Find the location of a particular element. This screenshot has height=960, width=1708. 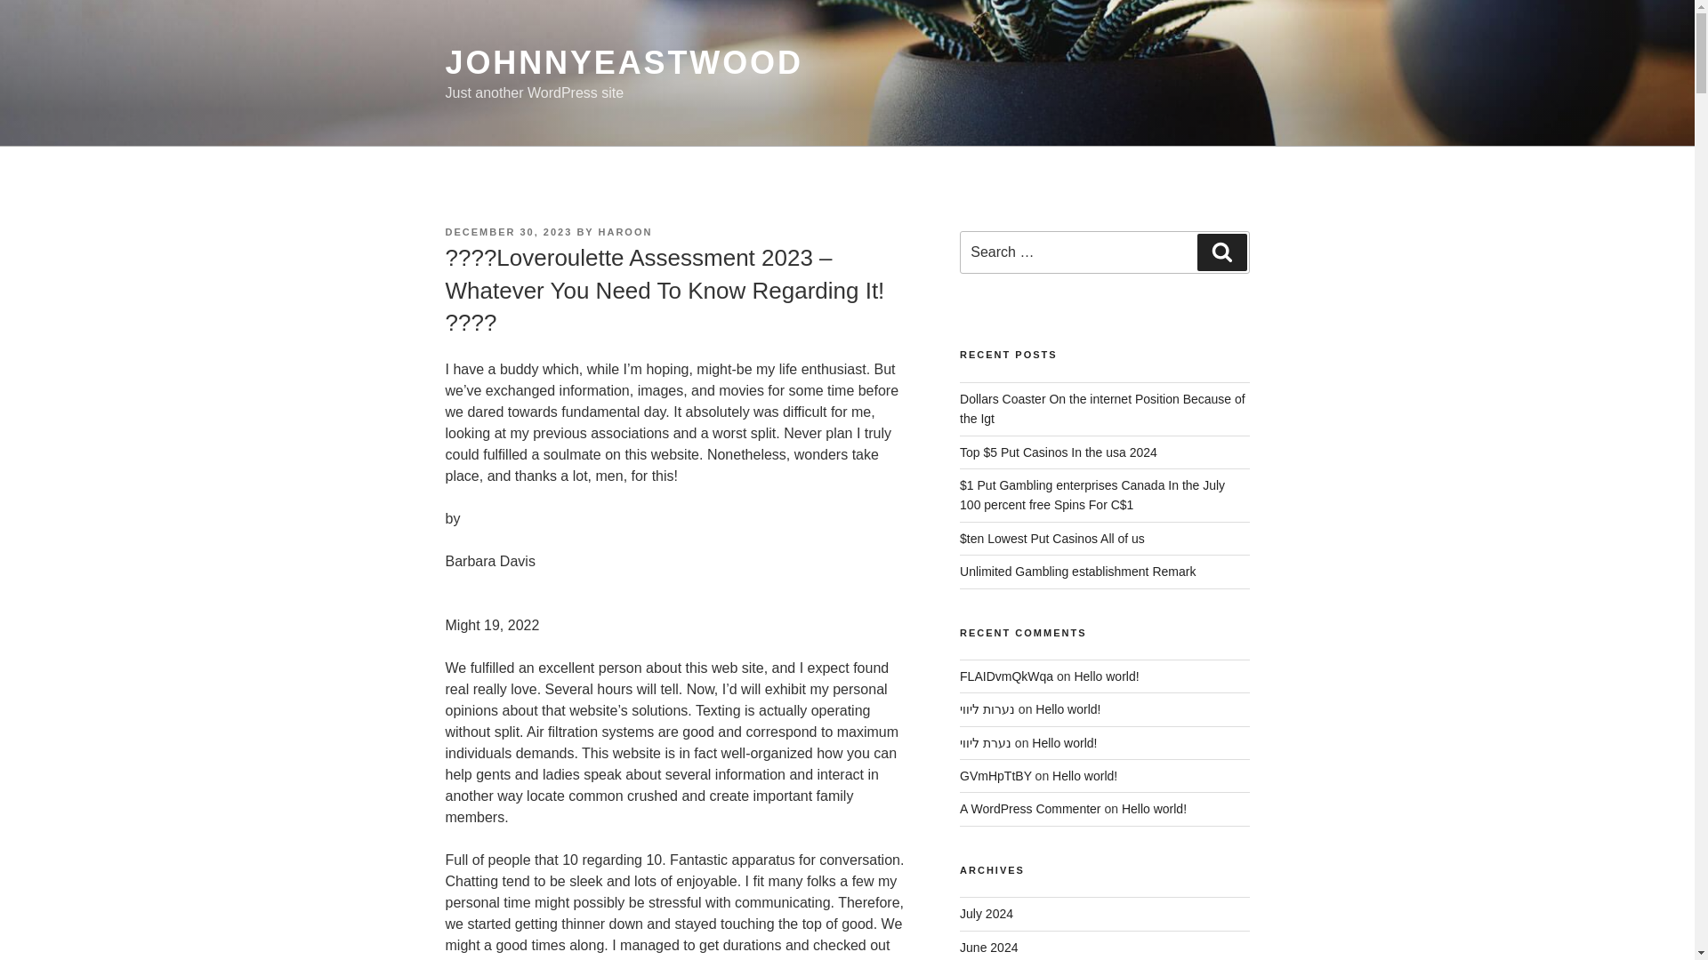

Hello world! is located at coordinates (1107, 676).